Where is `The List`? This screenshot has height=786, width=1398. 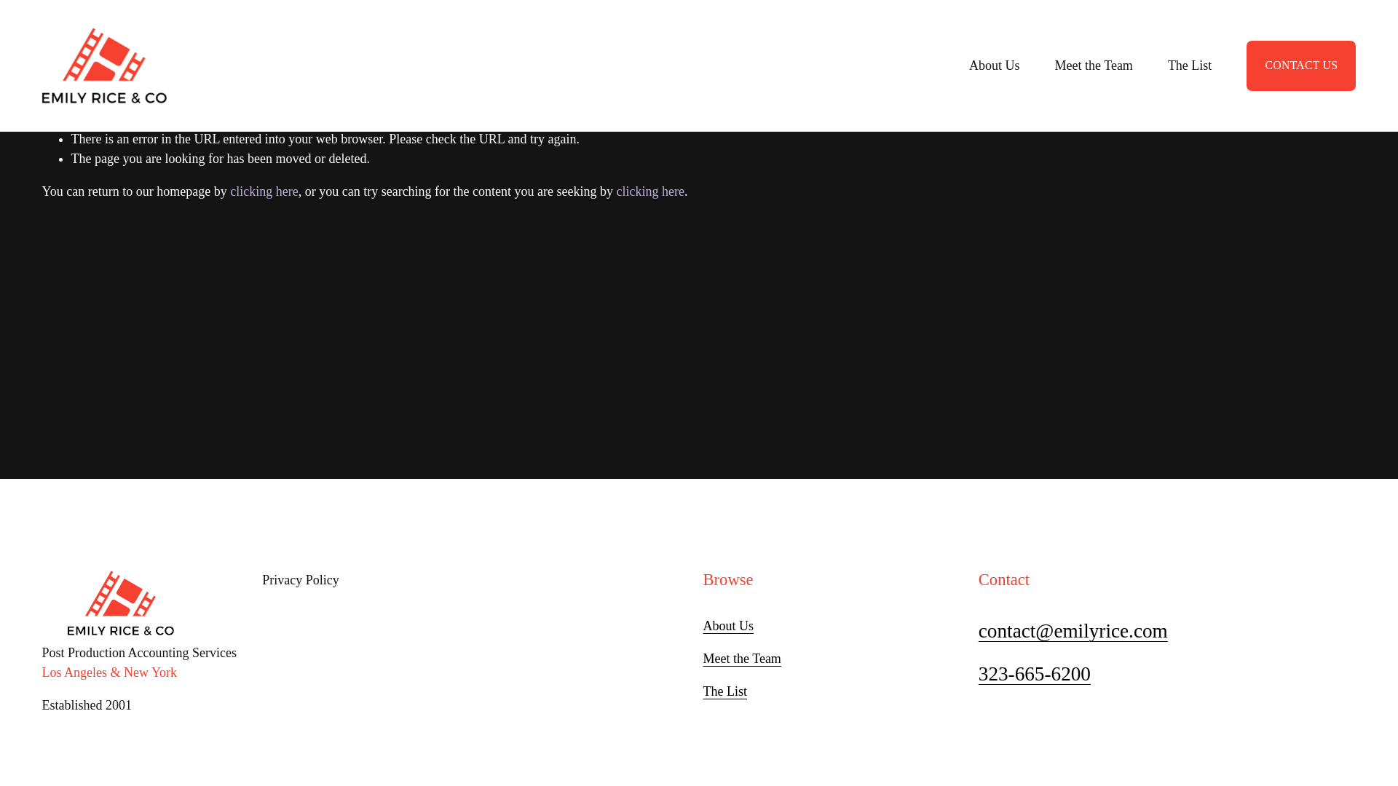
The List is located at coordinates (725, 691).